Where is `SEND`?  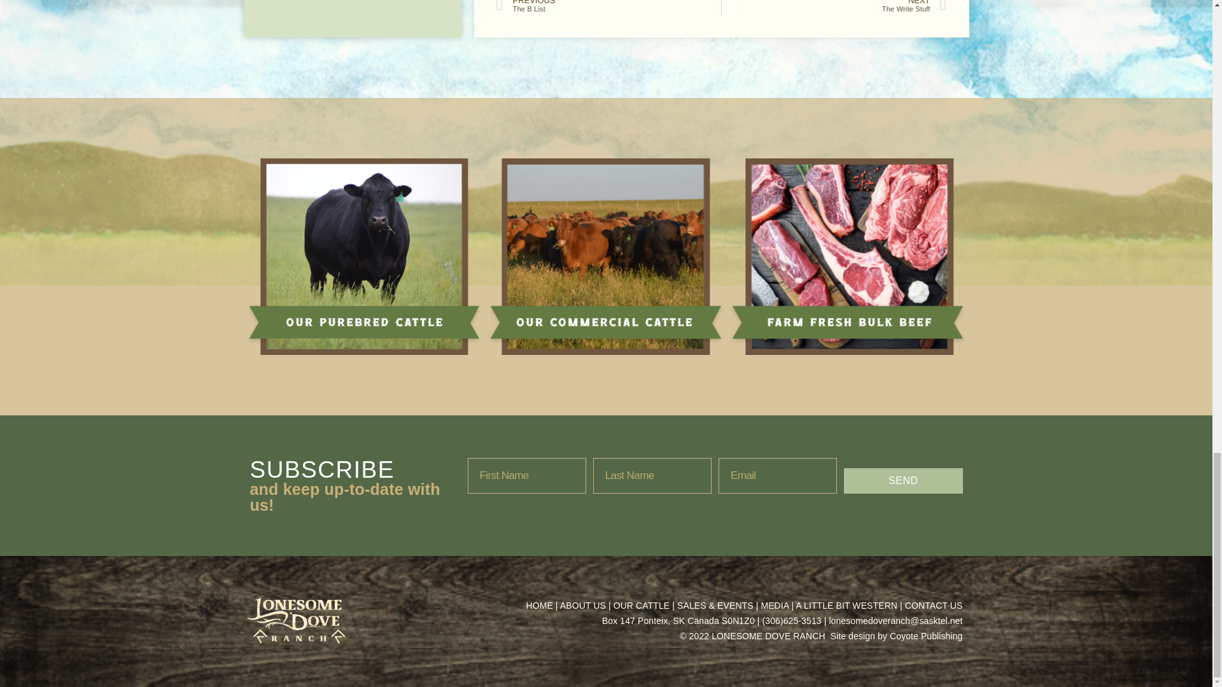
SEND is located at coordinates (608, 8).